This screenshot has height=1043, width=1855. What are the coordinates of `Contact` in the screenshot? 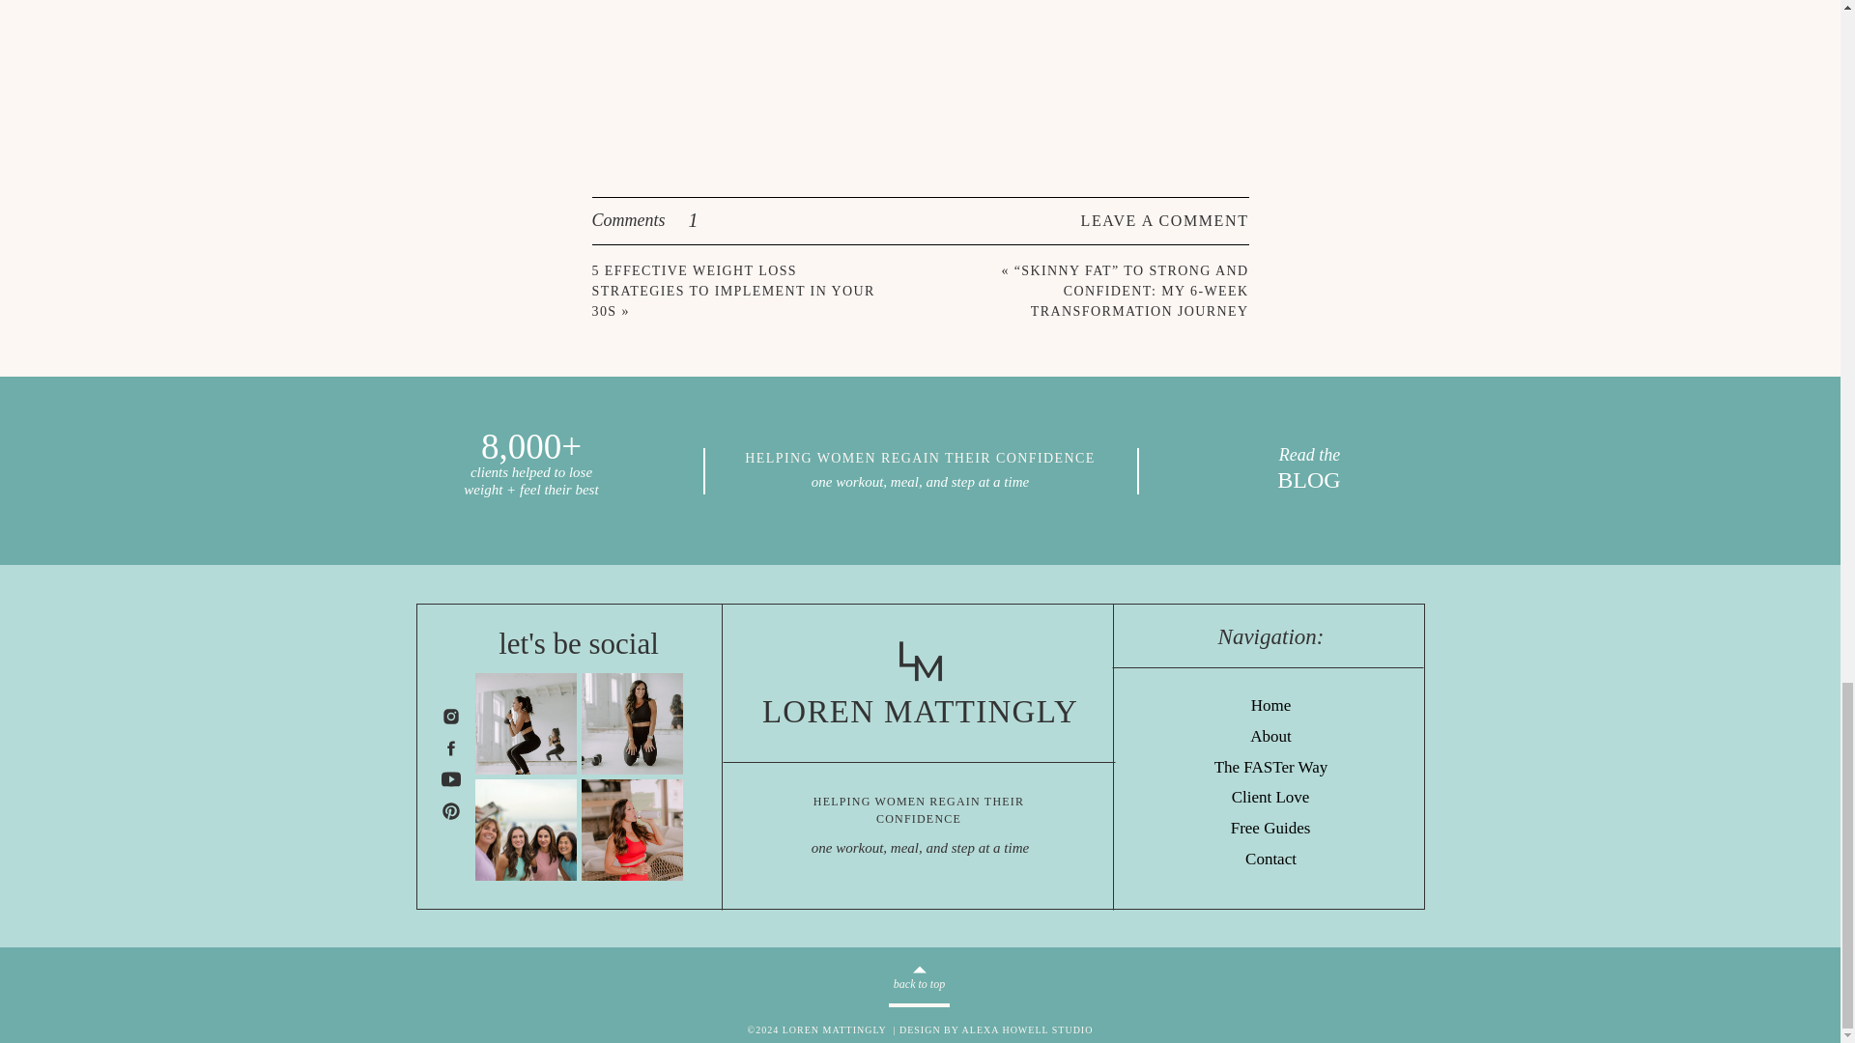 It's located at (1270, 860).